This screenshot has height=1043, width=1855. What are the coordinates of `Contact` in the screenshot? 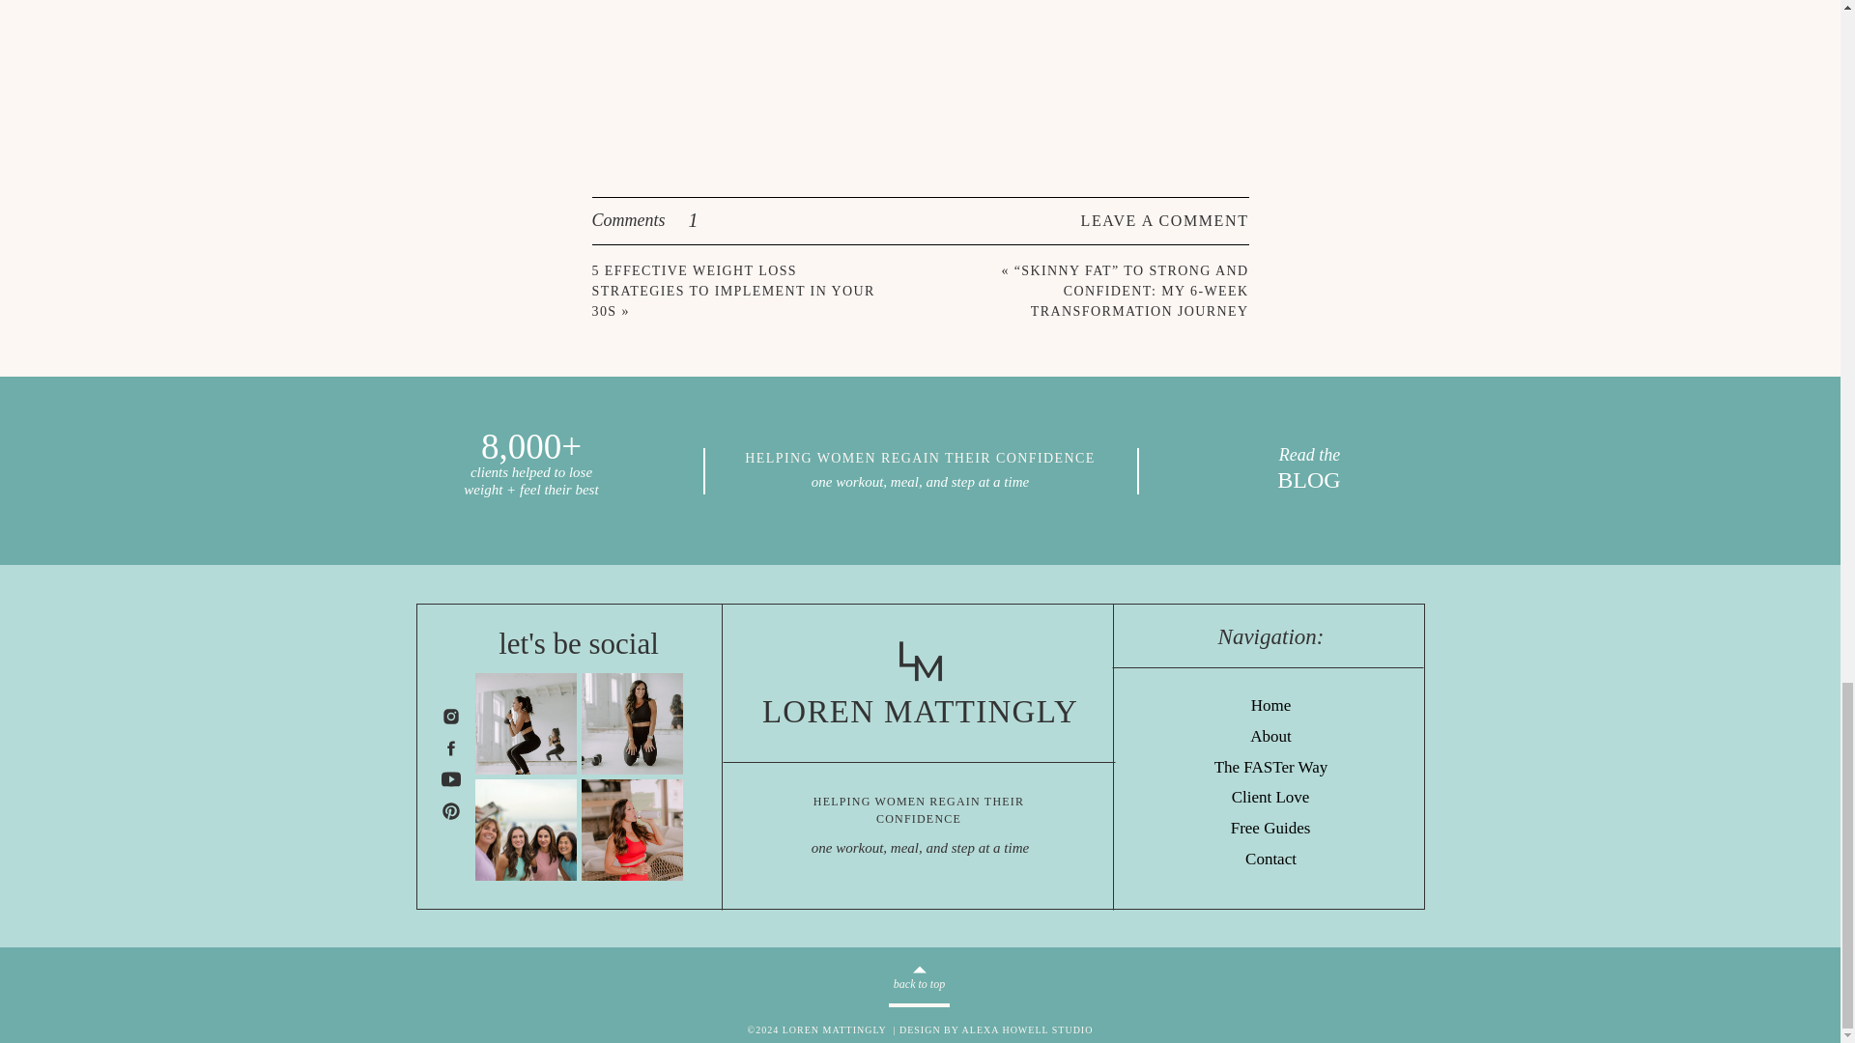 It's located at (1270, 860).